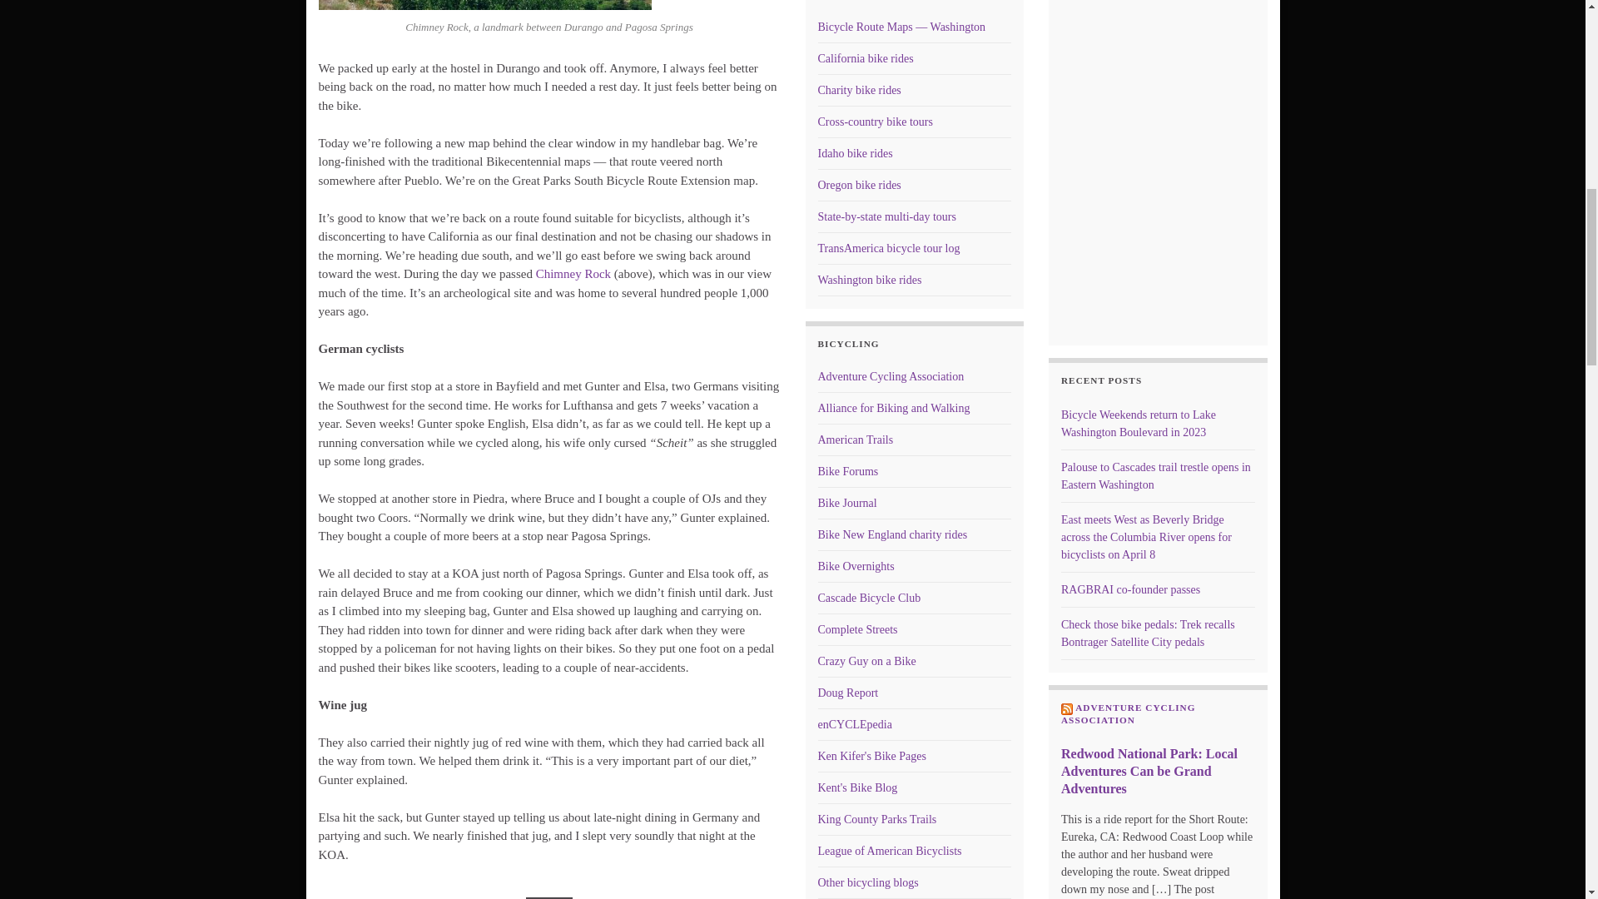 This screenshot has width=1598, height=899. I want to click on Seattle-based riding and advocacy club, so click(868, 598).